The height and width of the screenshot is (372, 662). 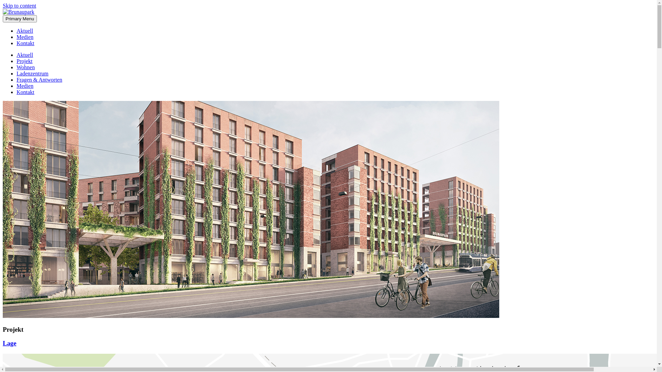 What do you see at coordinates (32, 74) in the screenshot?
I see `Ladenzentrum` at bounding box center [32, 74].